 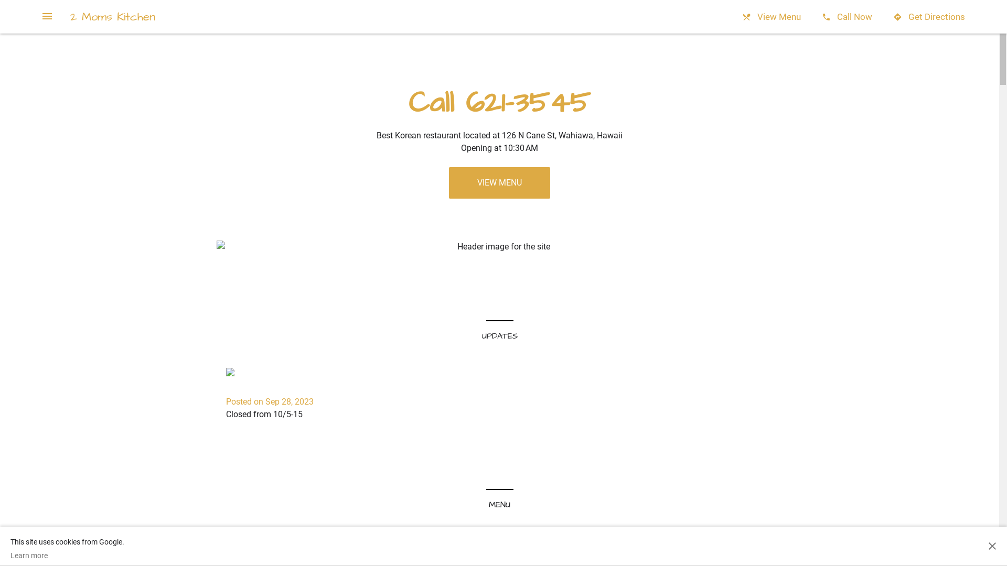 What do you see at coordinates (270, 401) in the screenshot?
I see `Posted on Sep 28, 2023` at bounding box center [270, 401].